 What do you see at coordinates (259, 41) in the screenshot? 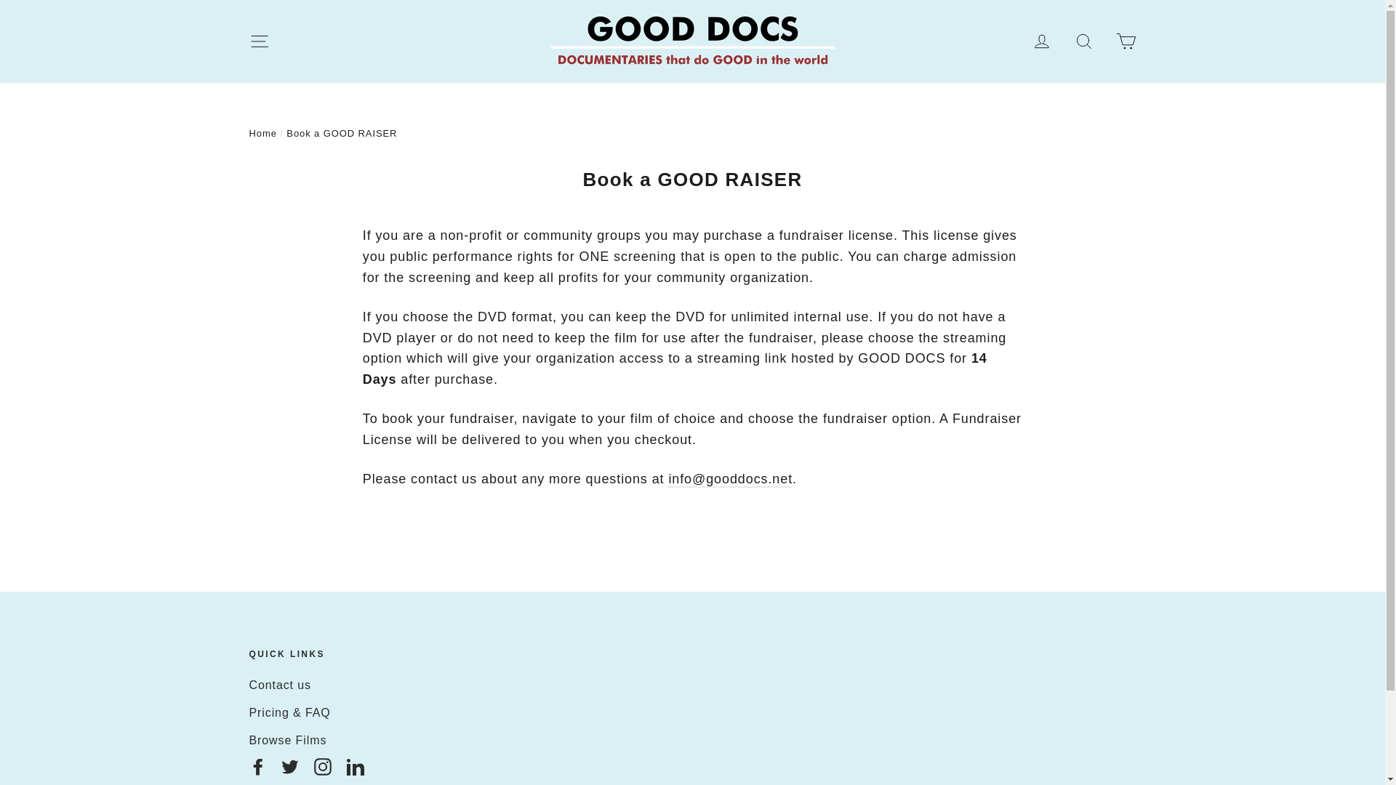
I see `Site navigation` at bounding box center [259, 41].